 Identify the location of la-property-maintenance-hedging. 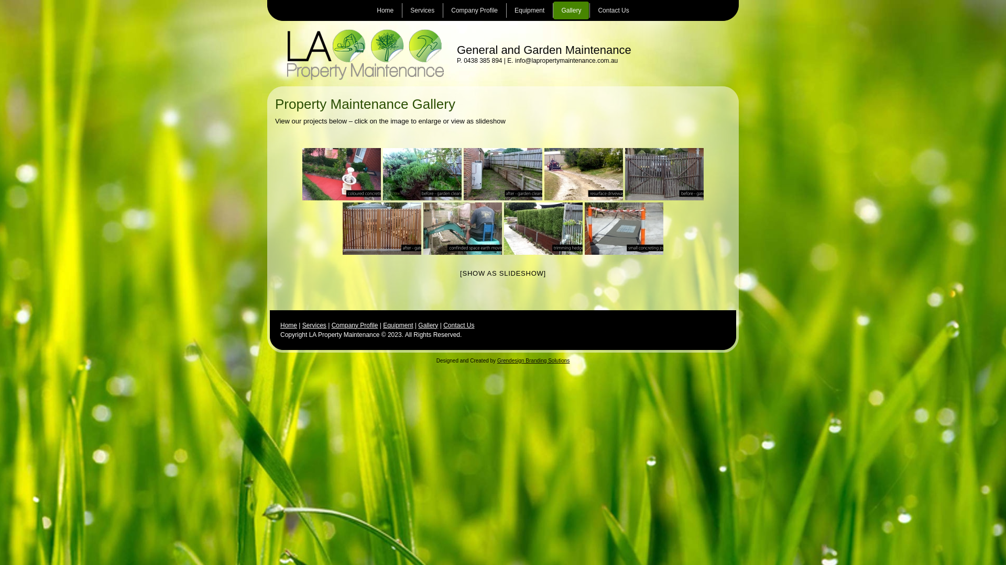
(543, 229).